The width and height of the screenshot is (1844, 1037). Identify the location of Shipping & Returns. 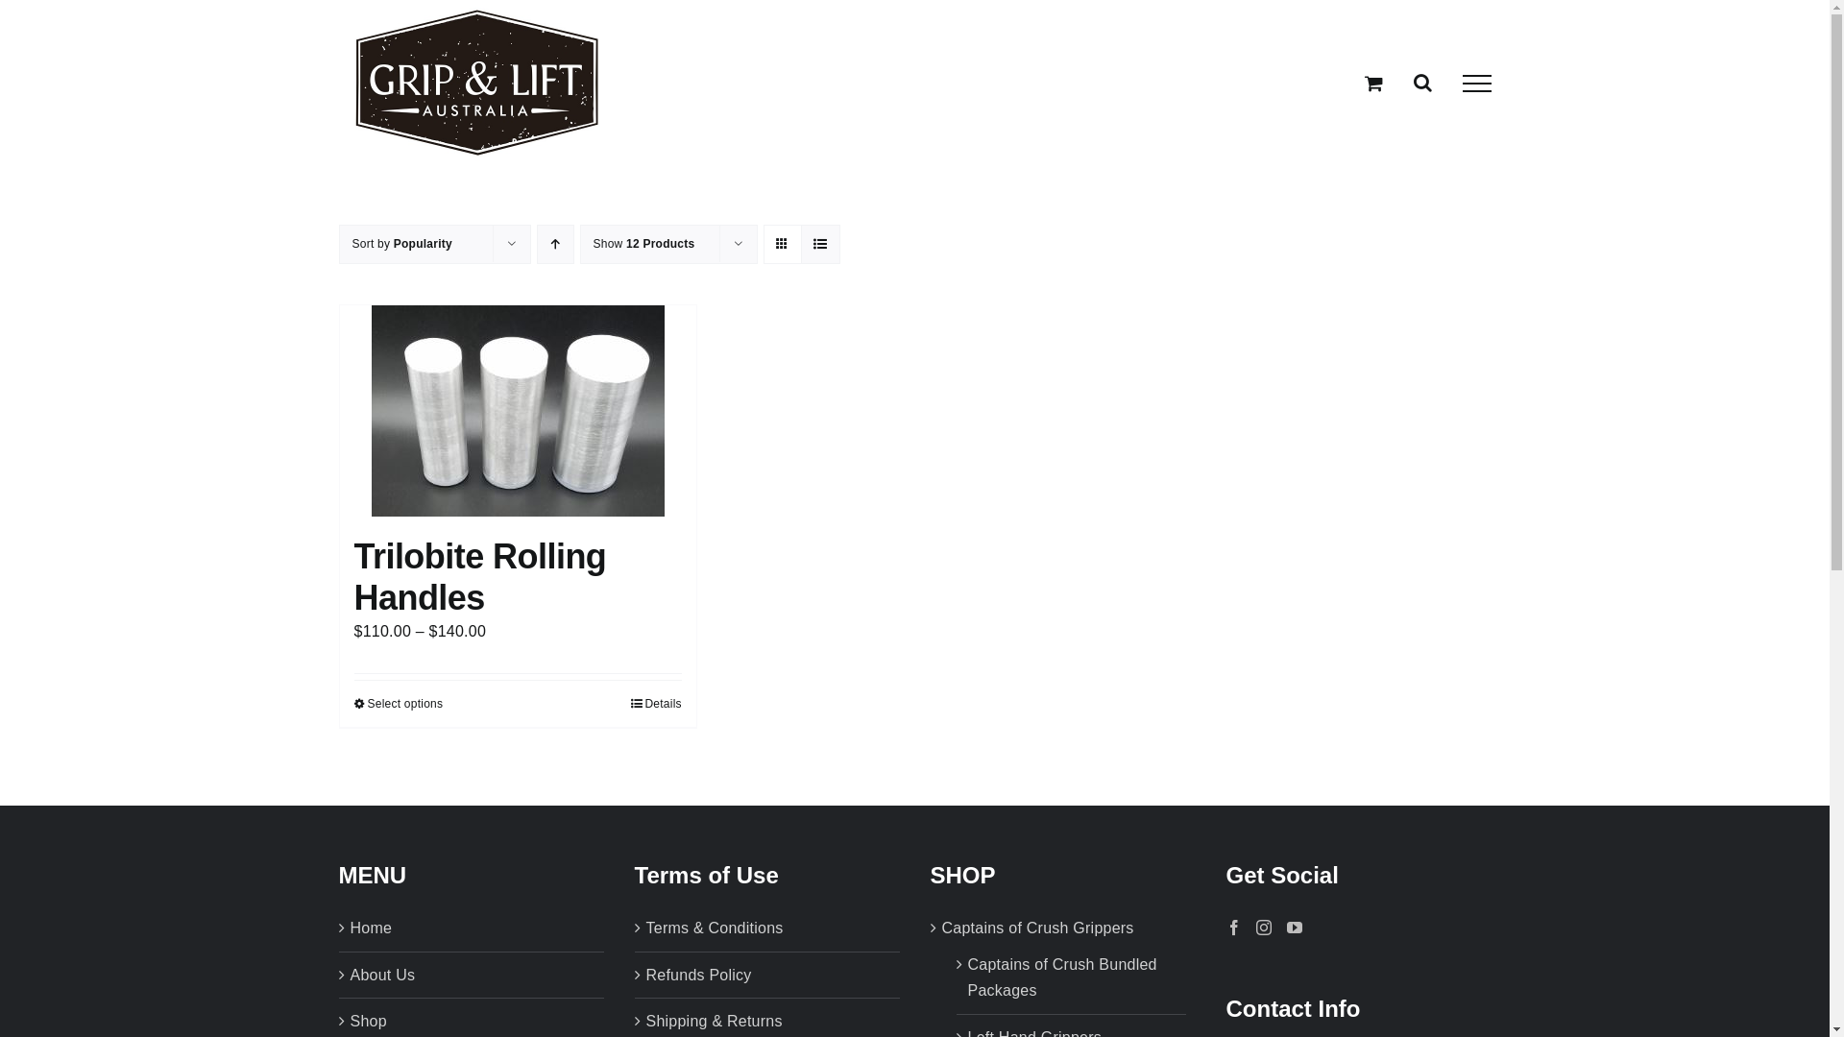
(767, 1022).